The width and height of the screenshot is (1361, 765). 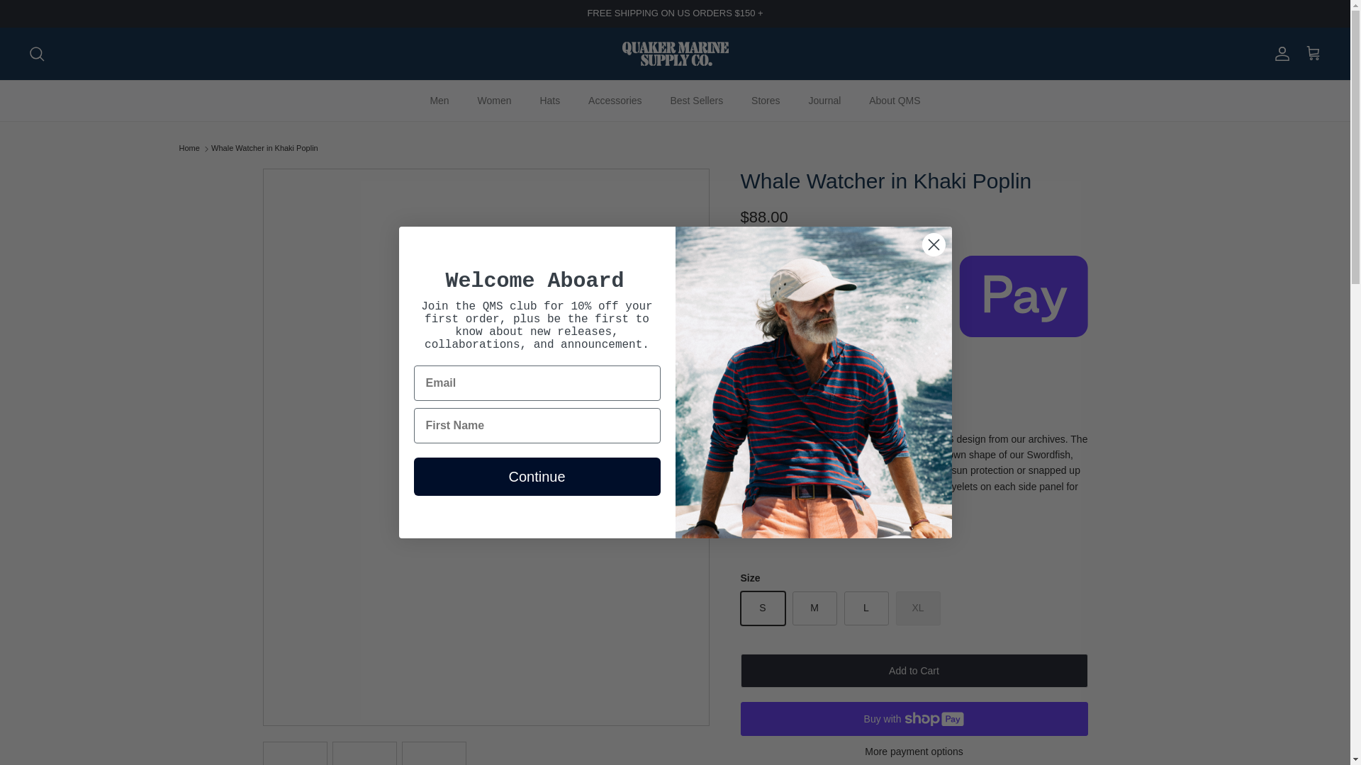 I want to click on Close dialog 1, so click(x=933, y=244).